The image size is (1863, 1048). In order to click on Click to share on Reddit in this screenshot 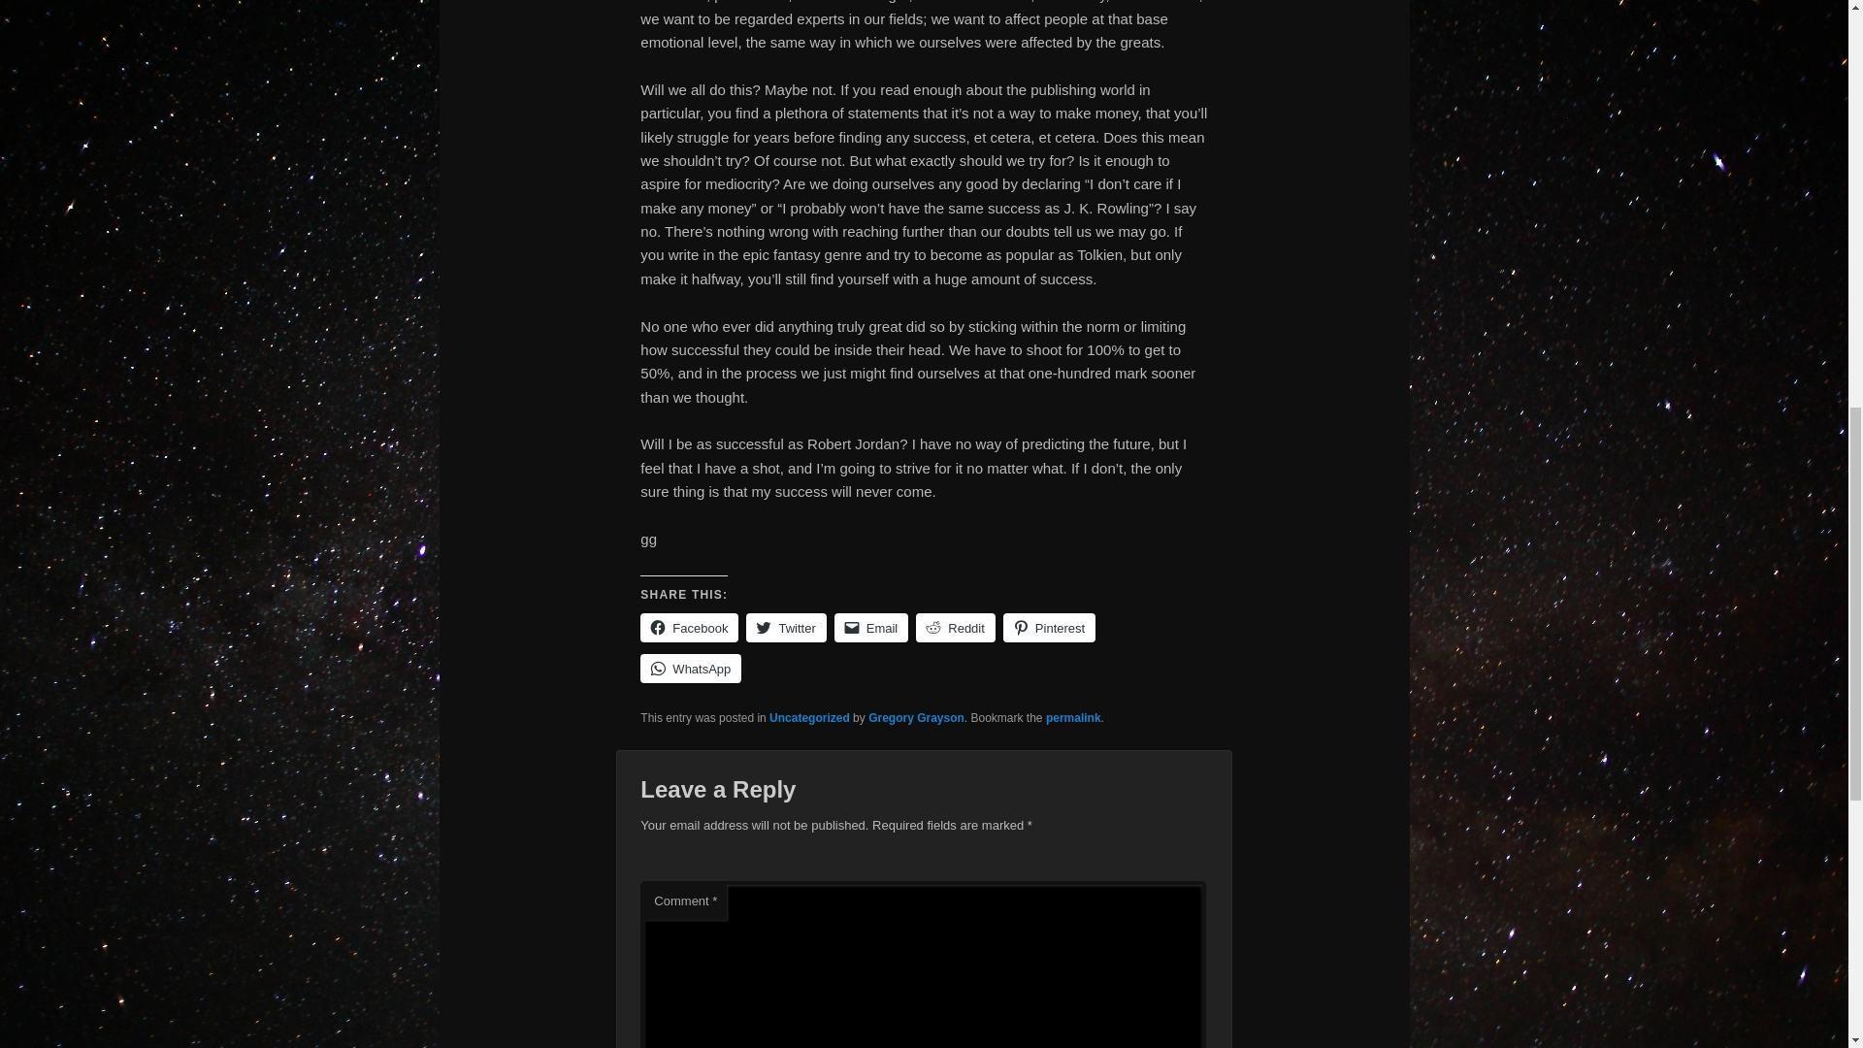, I will do `click(955, 627)`.